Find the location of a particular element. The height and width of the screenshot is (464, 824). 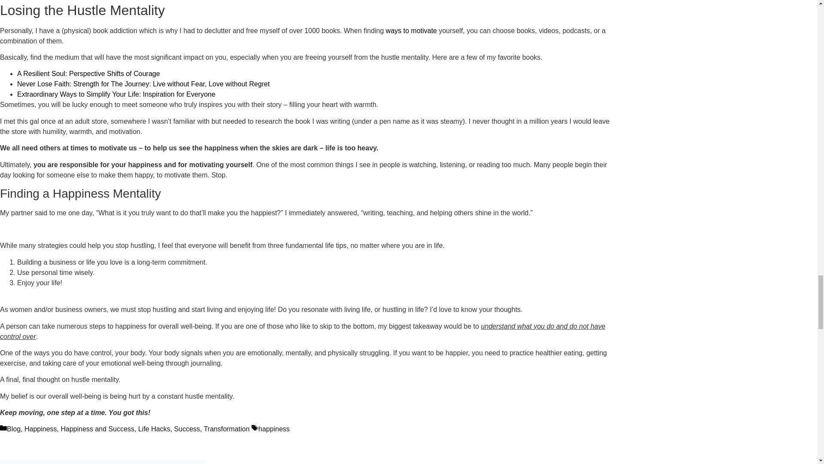

Life Hacks is located at coordinates (154, 429).